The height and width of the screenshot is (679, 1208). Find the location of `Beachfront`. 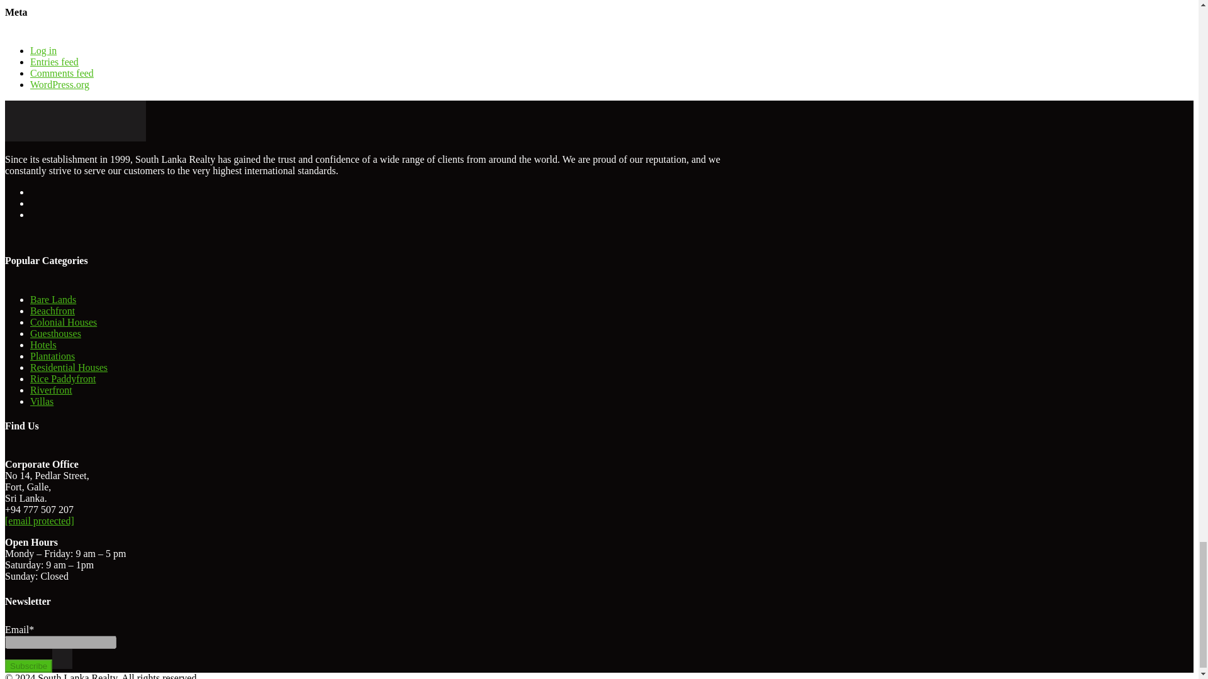

Beachfront is located at coordinates (53, 311).